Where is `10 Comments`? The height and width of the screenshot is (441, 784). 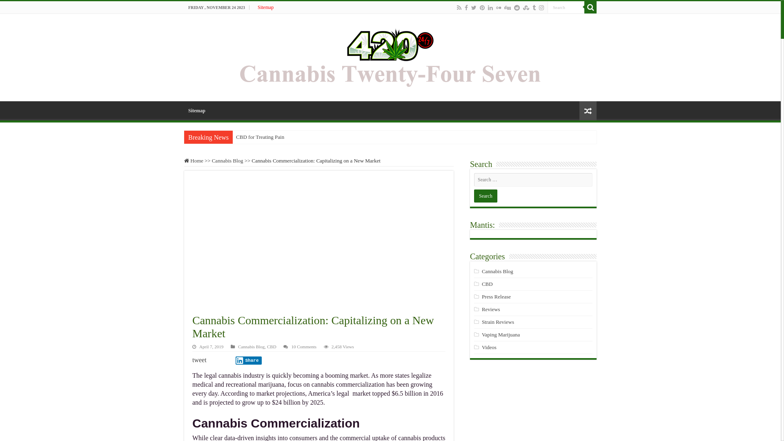
10 Comments is located at coordinates (304, 347).